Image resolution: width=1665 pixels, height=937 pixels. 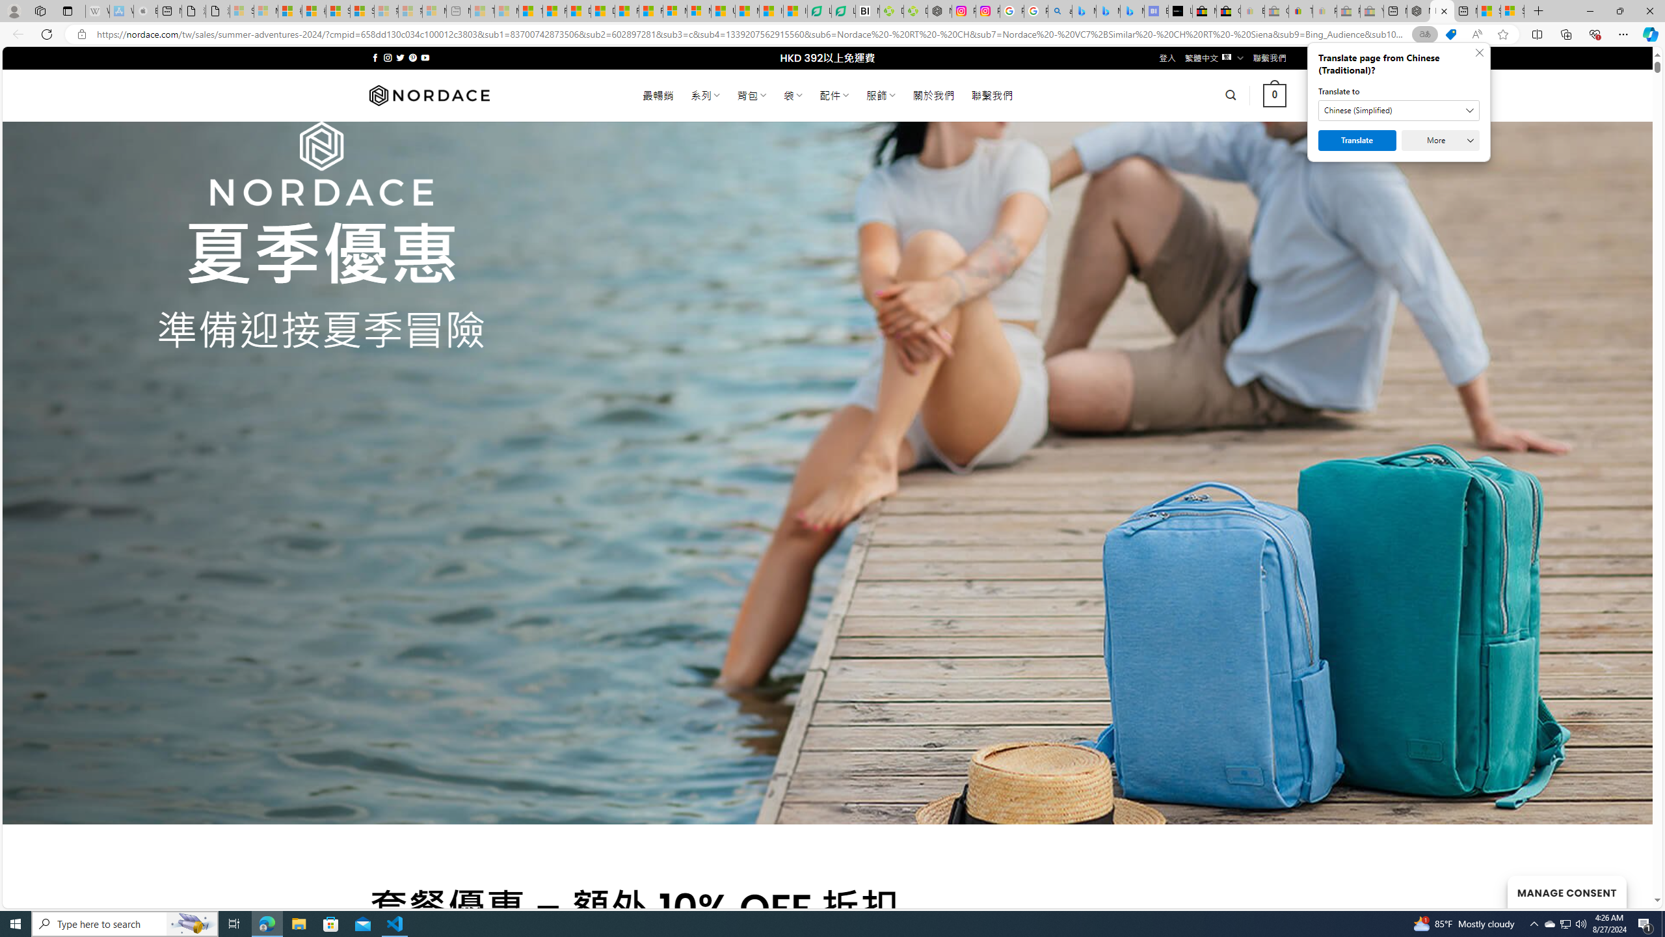 What do you see at coordinates (1275, 95) in the screenshot?
I see ` 0 ` at bounding box center [1275, 95].